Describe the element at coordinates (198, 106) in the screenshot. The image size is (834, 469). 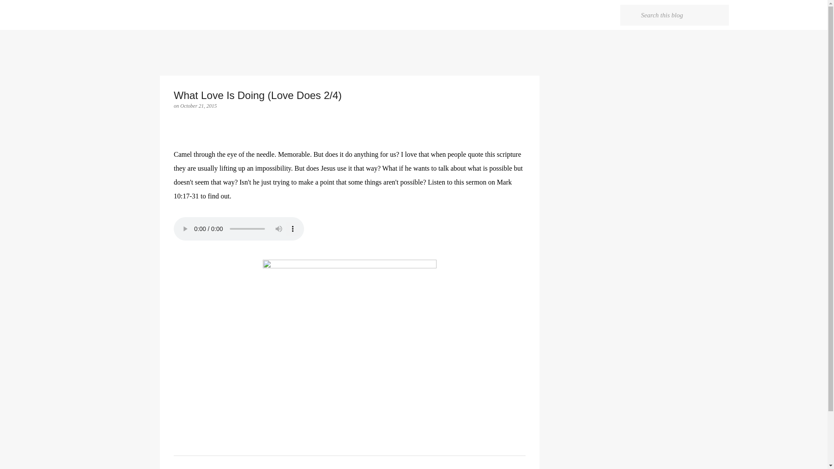
I see `permanent link` at that location.